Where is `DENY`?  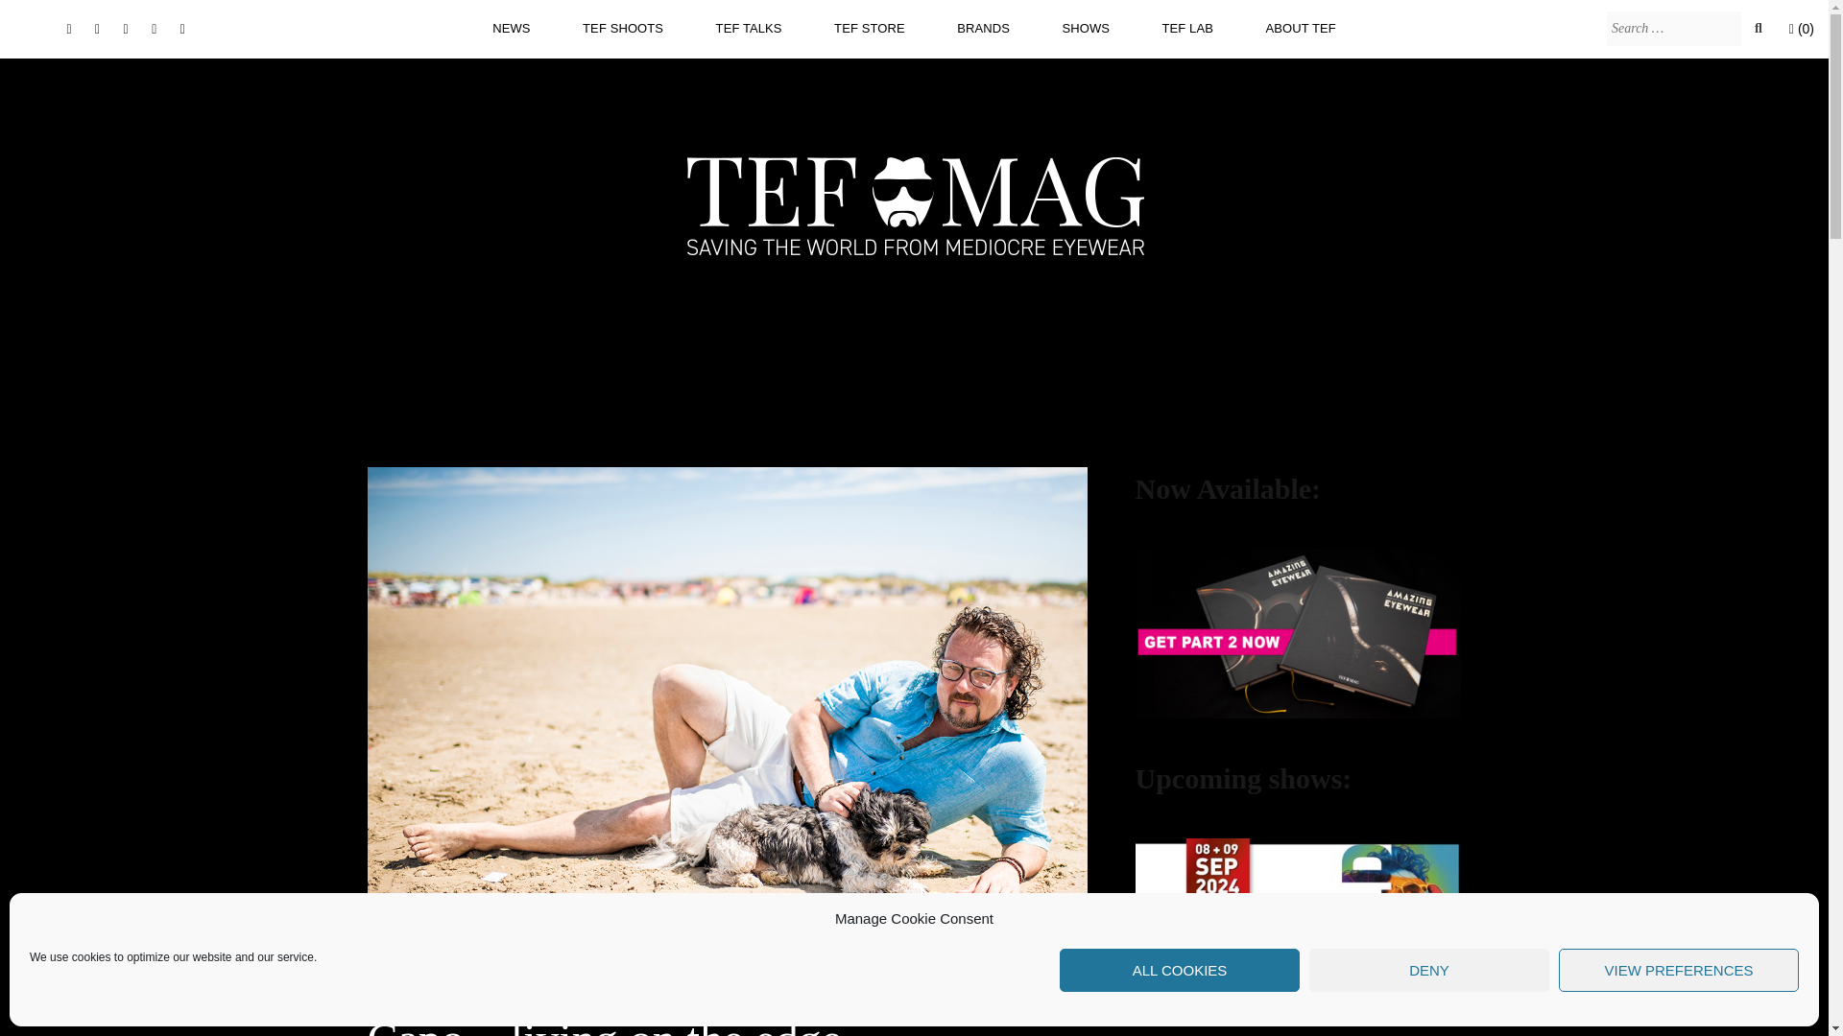
DENY is located at coordinates (1428, 970).